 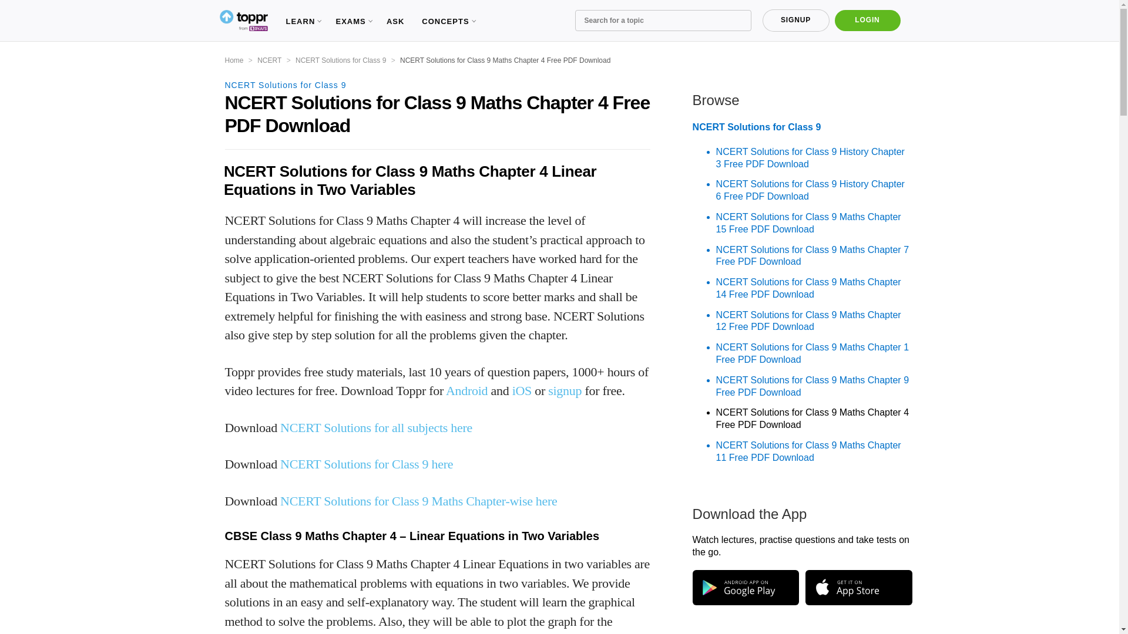 I want to click on Go to the NCERT Solutions for Class 9, so click(x=341, y=60).